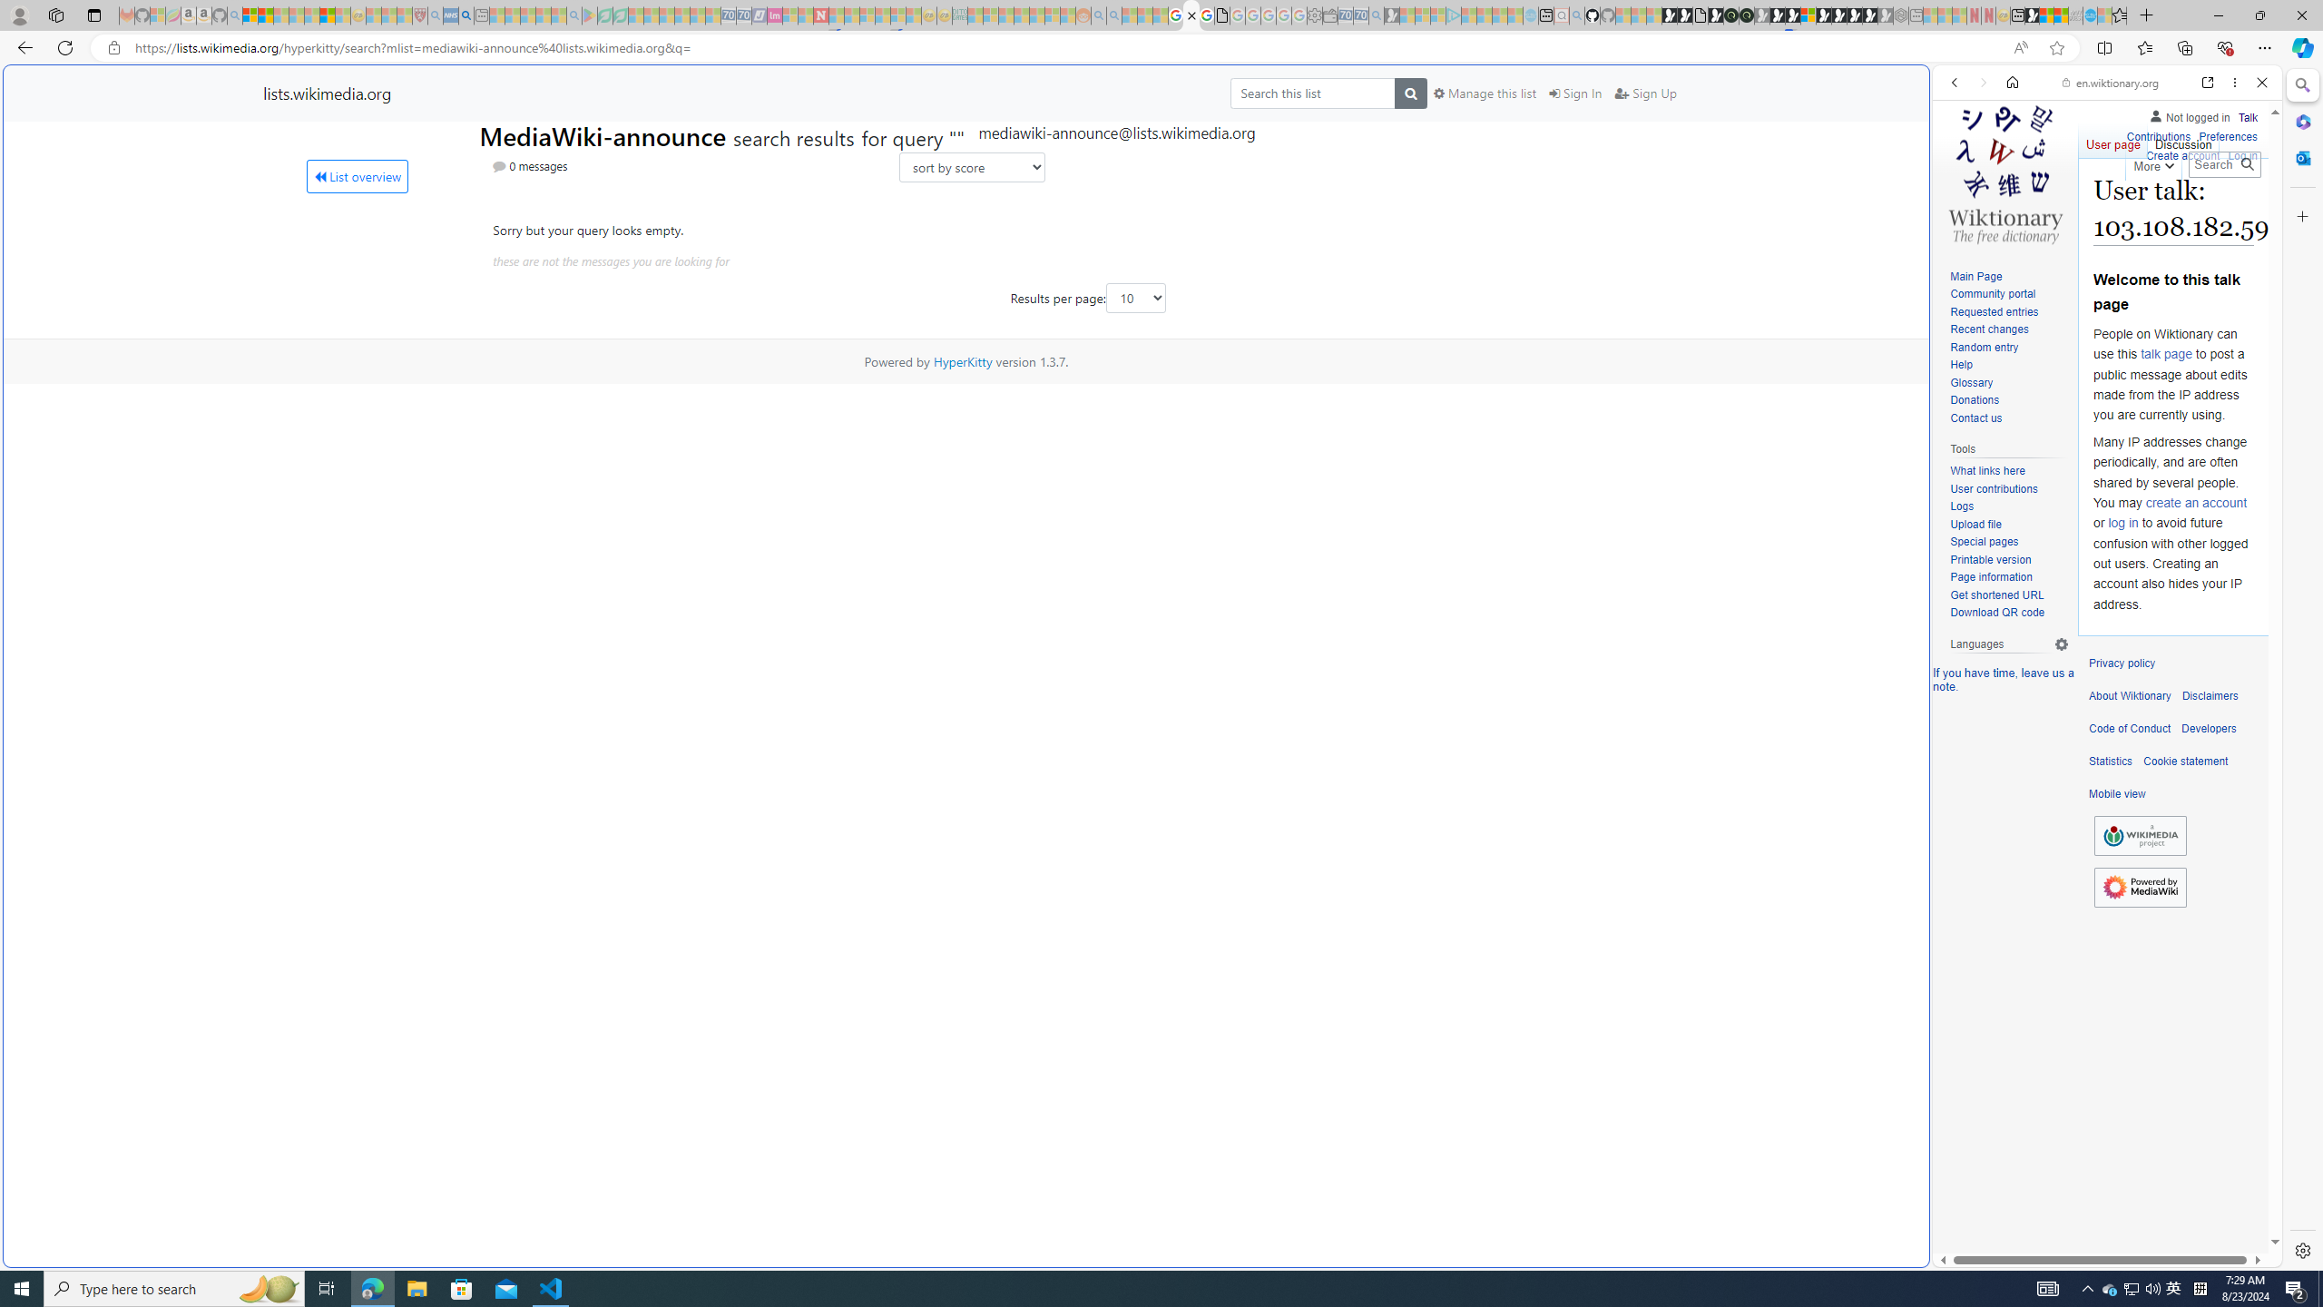 This screenshot has width=2323, height=1307. I want to click on Class: form-control input-sm, so click(1136, 298).